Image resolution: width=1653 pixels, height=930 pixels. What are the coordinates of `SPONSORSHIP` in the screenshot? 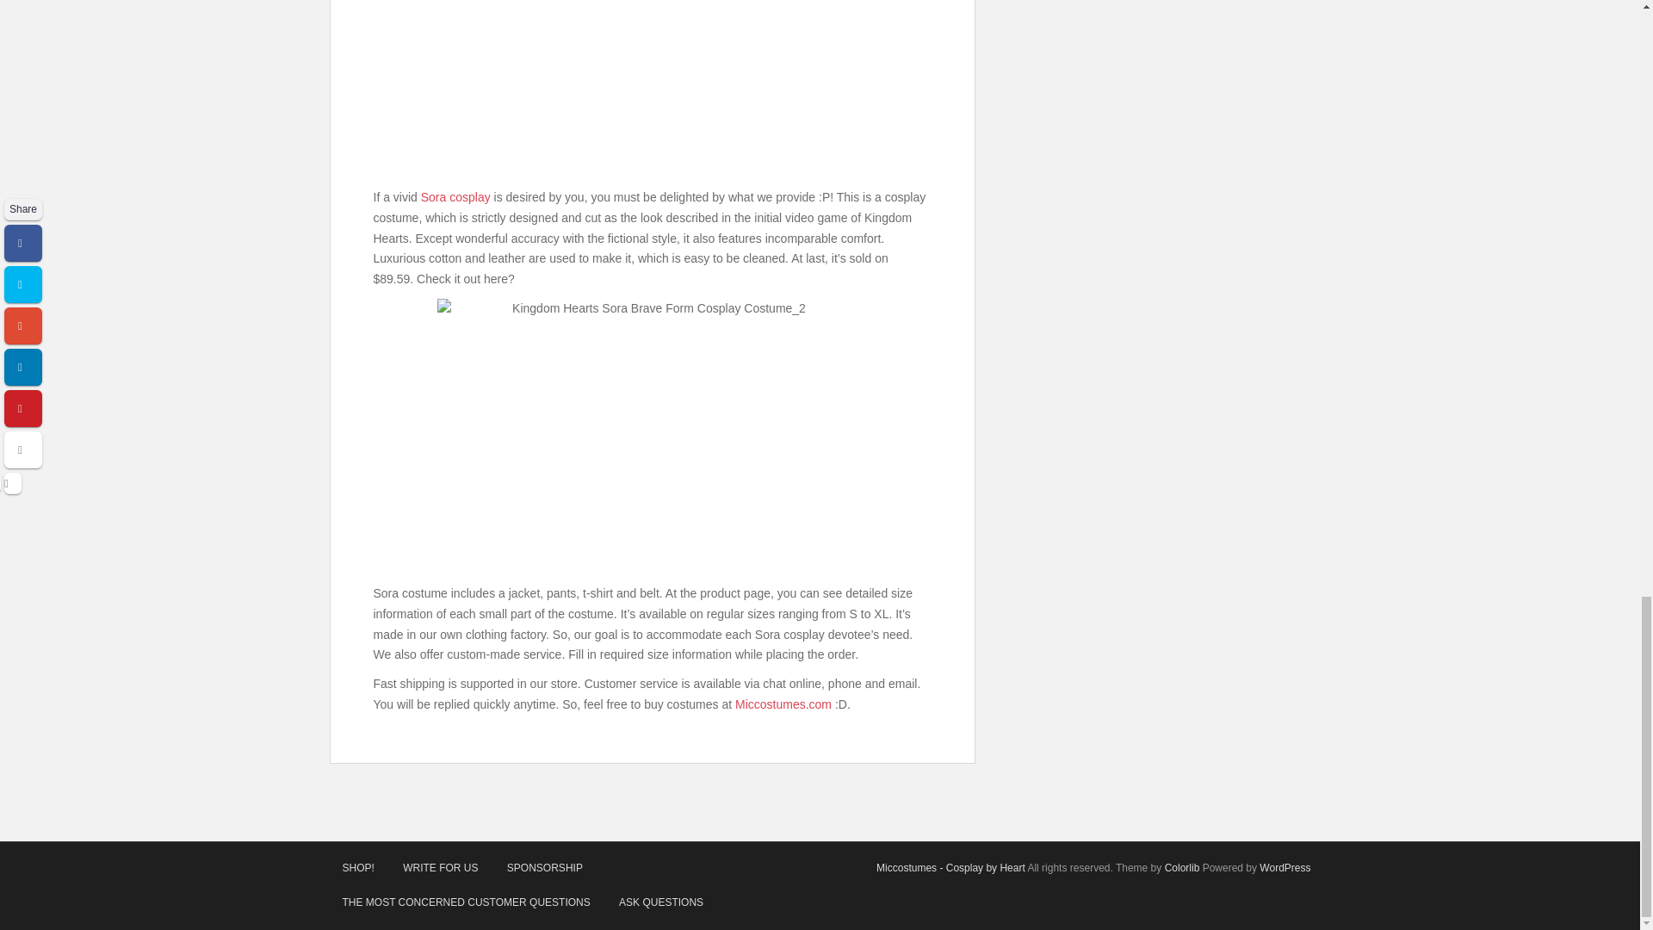 It's located at (544, 868).